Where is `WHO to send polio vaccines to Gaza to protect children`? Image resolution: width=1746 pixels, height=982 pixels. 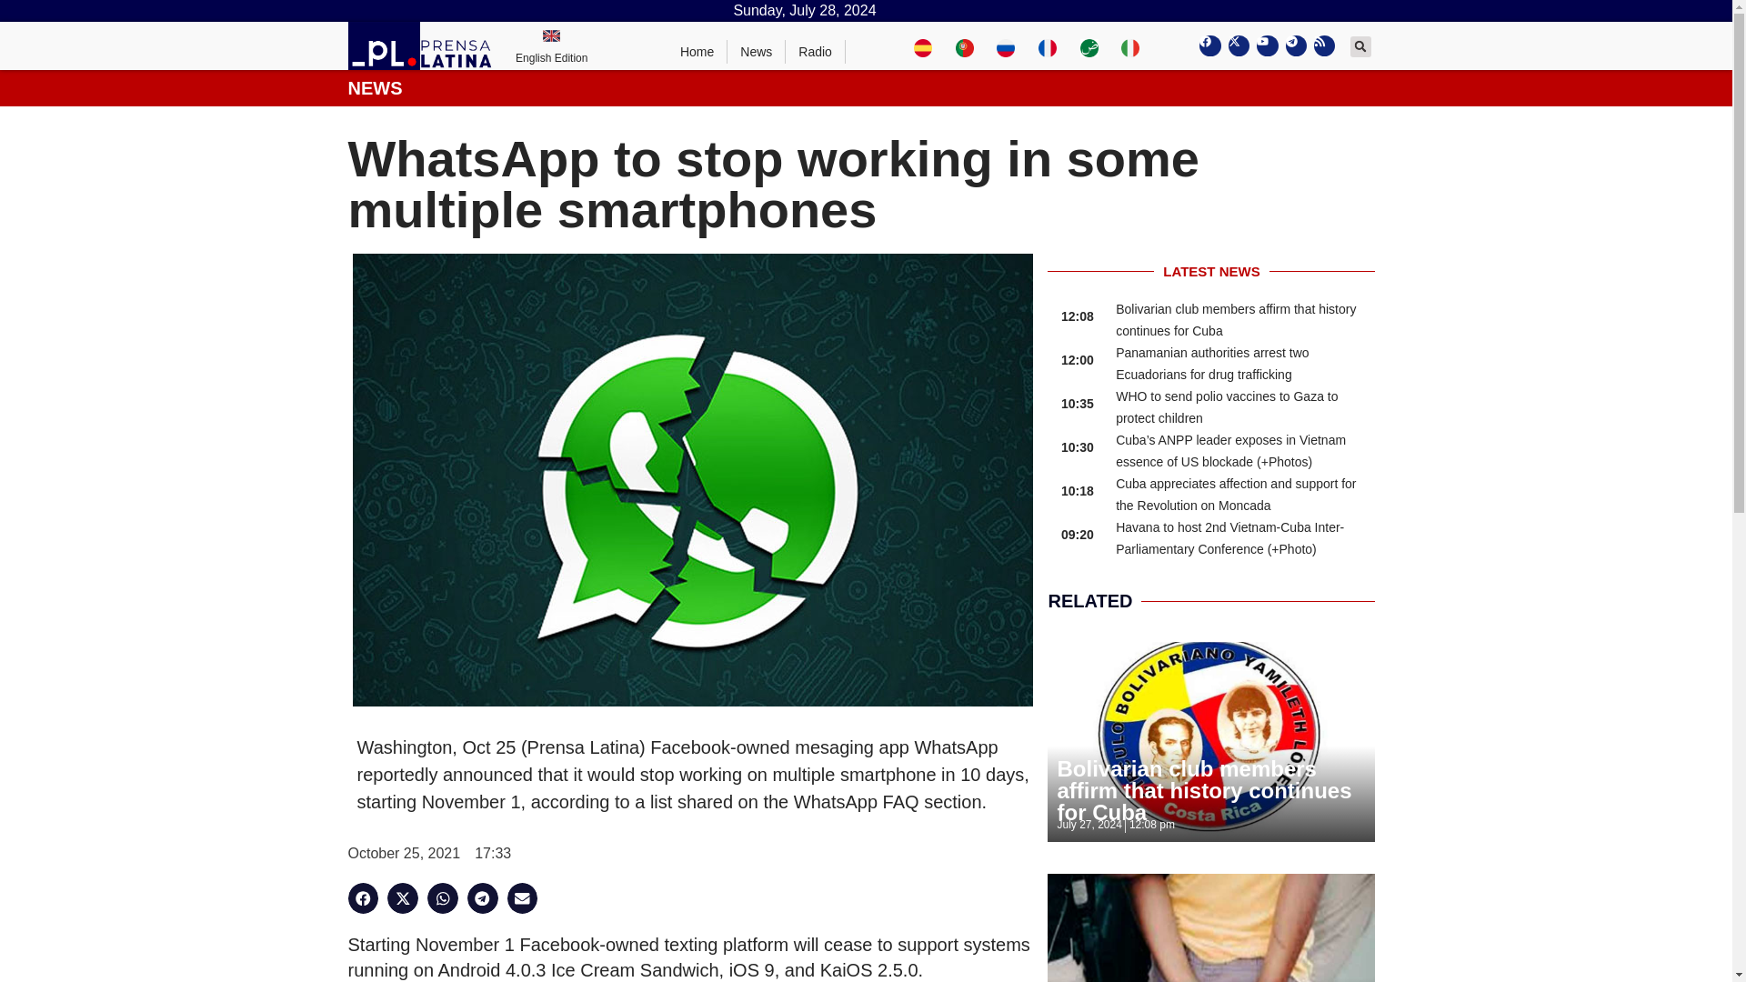
WHO to send polio vaccines to Gaza to protect children is located at coordinates (1226, 406).